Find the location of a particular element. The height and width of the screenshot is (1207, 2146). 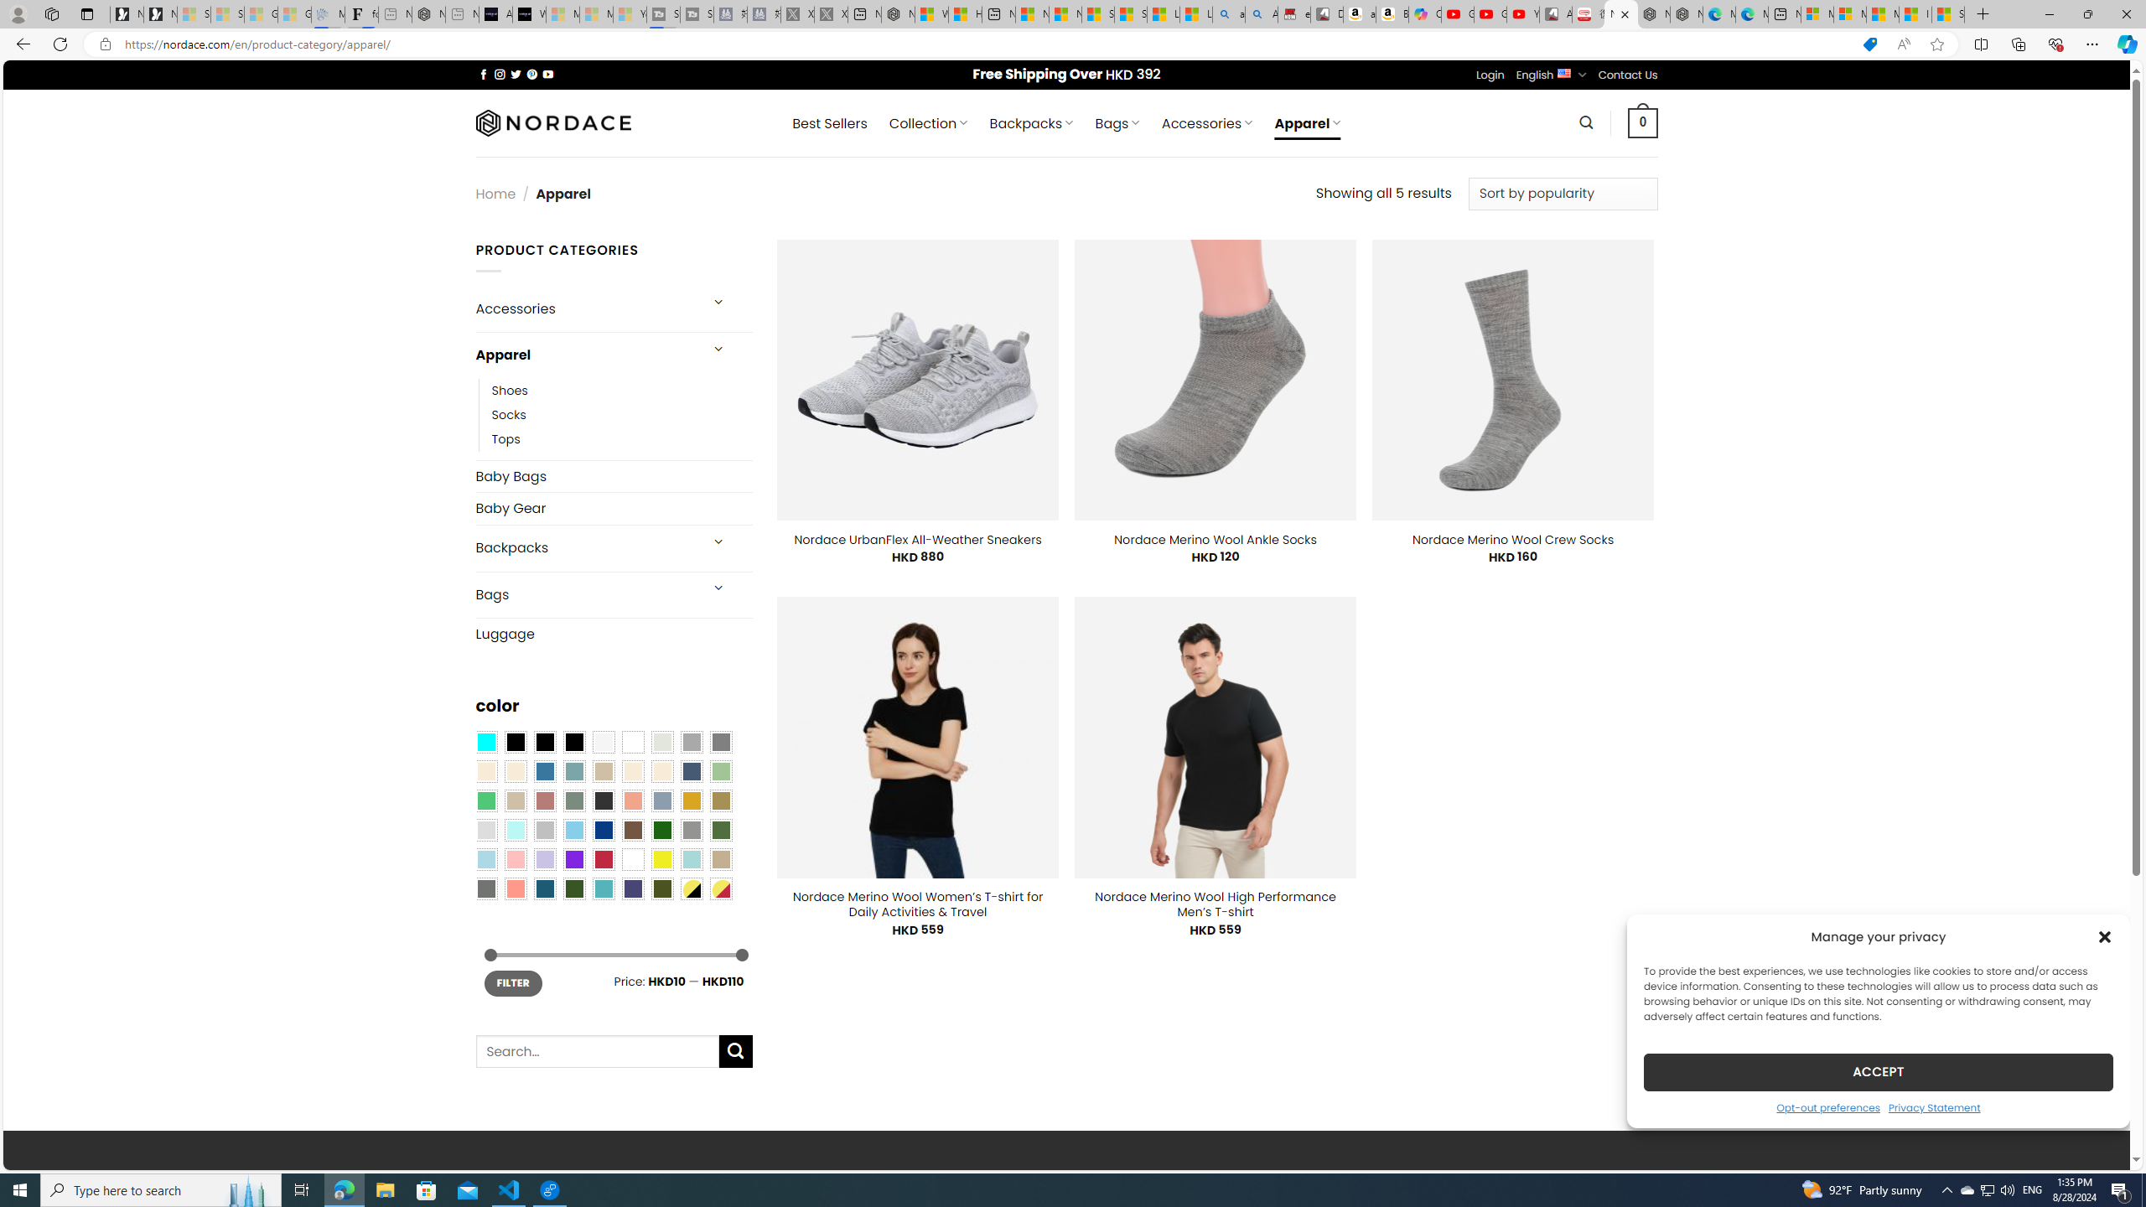

Clear is located at coordinates (633, 742).